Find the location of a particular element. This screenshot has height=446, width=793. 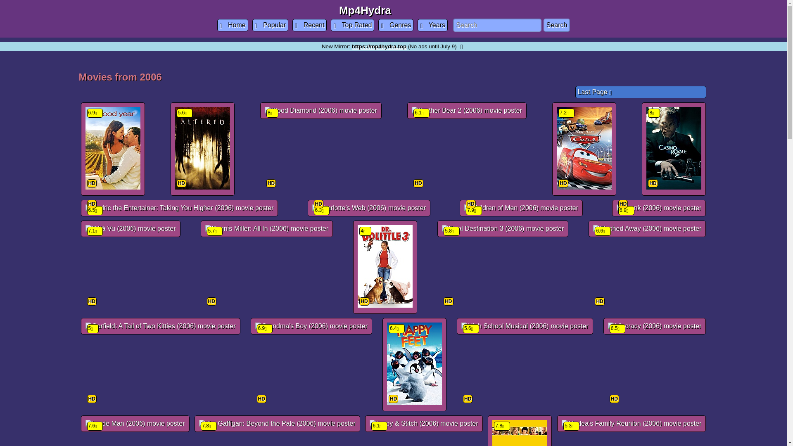

Browse by Genre is located at coordinates (396, 25).